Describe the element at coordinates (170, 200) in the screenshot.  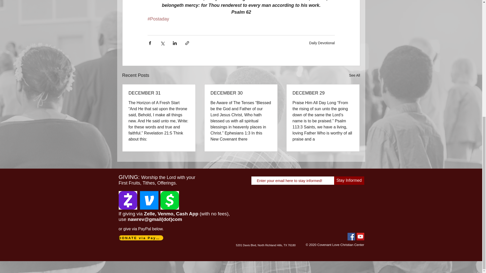
I see `Unknown-3.png` at that location.